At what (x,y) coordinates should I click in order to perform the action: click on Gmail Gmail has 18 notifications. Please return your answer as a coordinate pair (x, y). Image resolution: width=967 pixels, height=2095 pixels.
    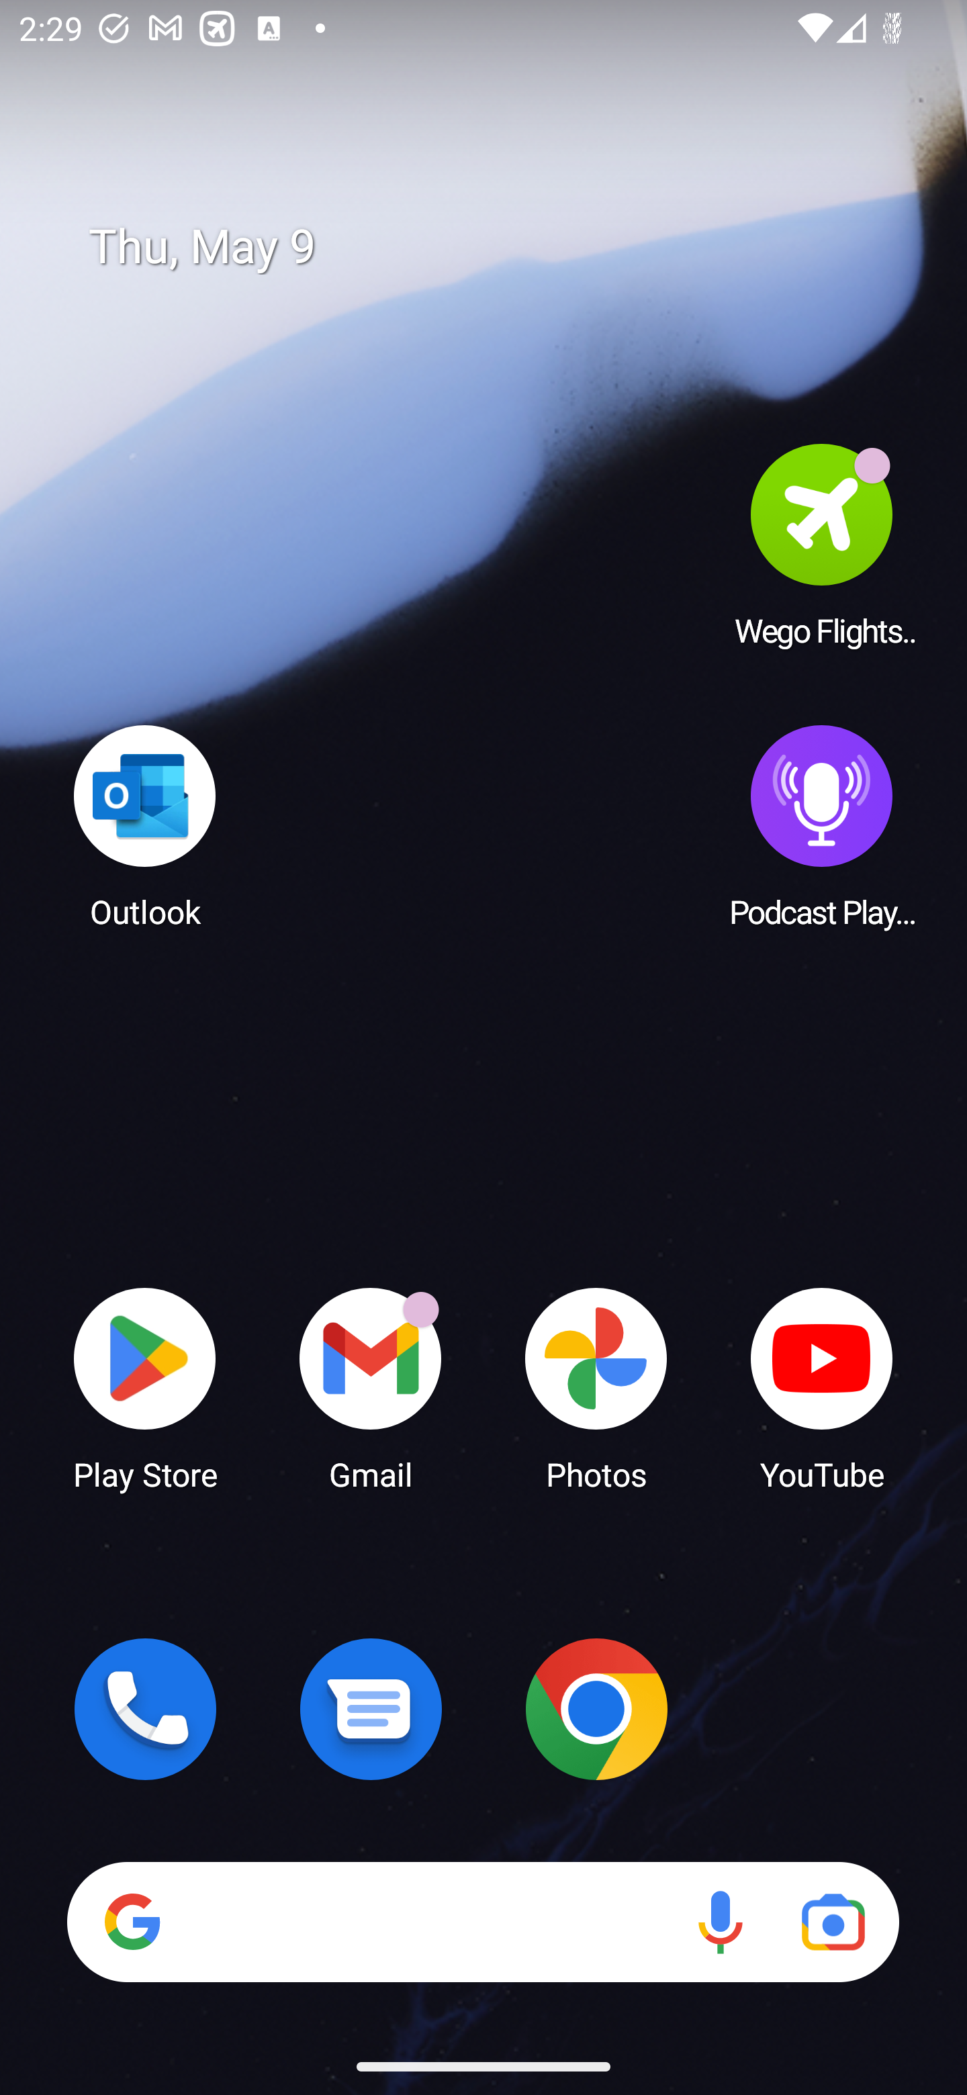
    Looking at the image, I should click on (371, 1387).